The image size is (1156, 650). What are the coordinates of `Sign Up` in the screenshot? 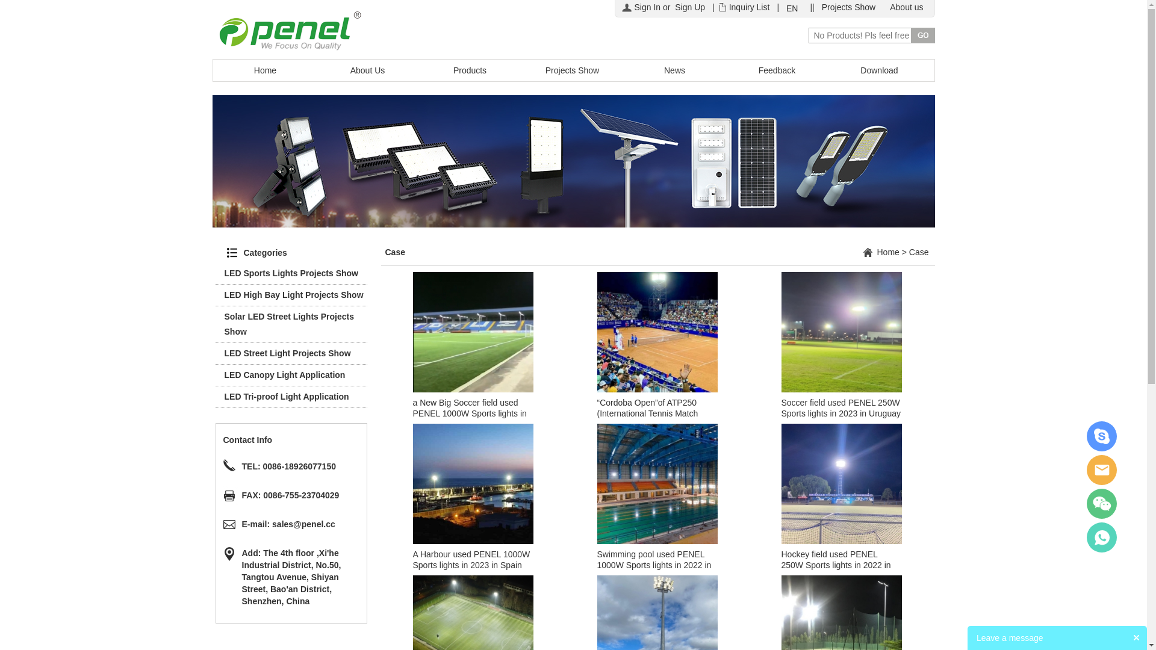 It's located at (690, 7).